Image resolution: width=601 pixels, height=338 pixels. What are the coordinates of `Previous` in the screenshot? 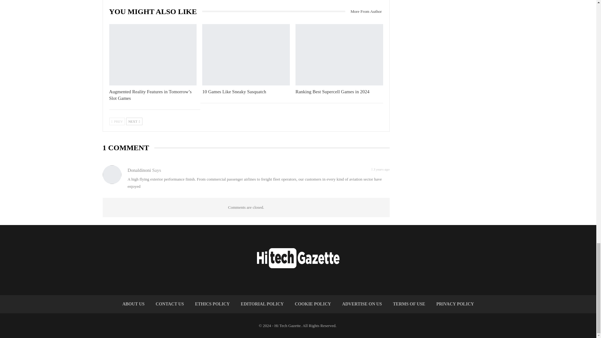 It's located at (117, 121).